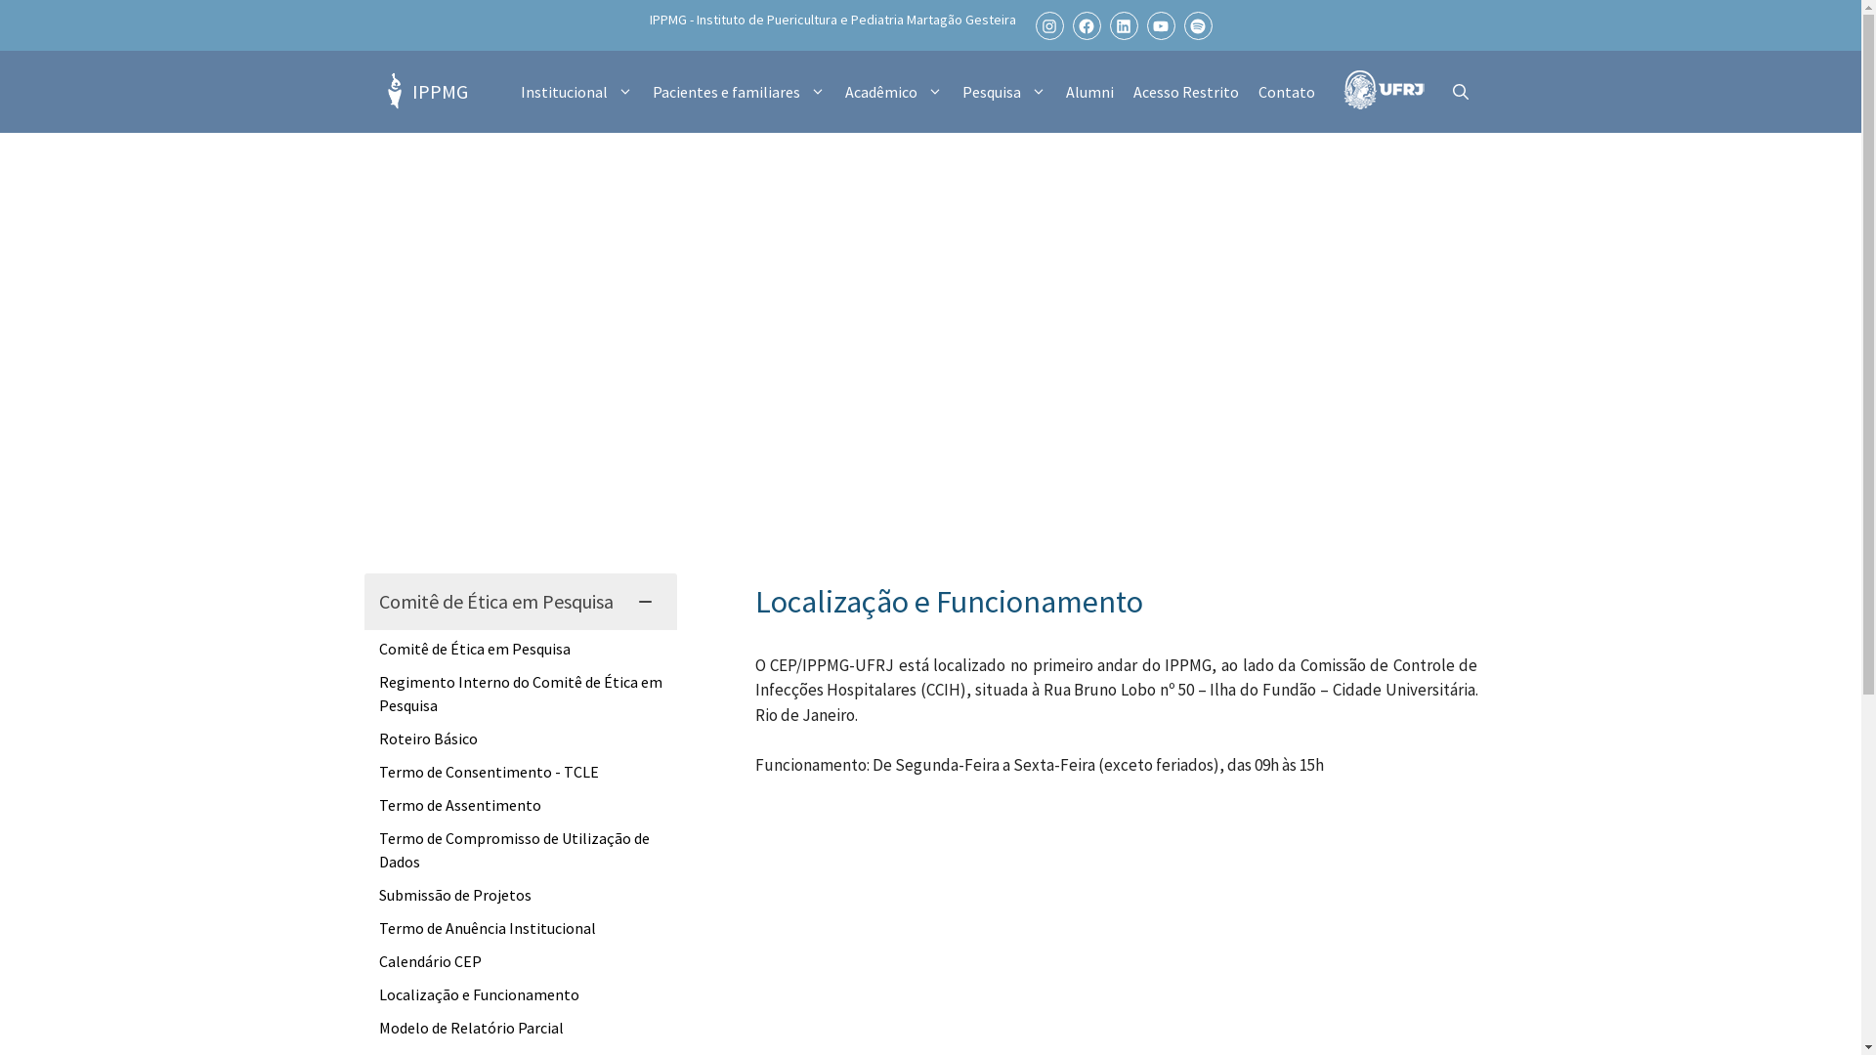  I want to click on Pesquisa, so click(1003, 92).